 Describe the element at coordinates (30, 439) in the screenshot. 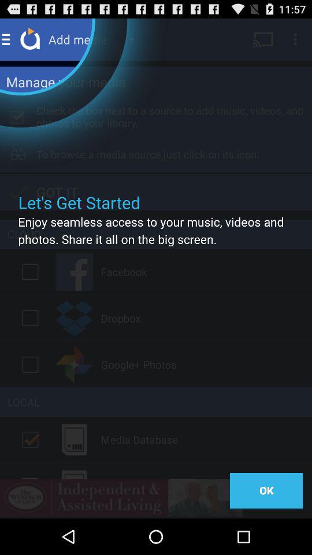

I see `open media database` at that location.